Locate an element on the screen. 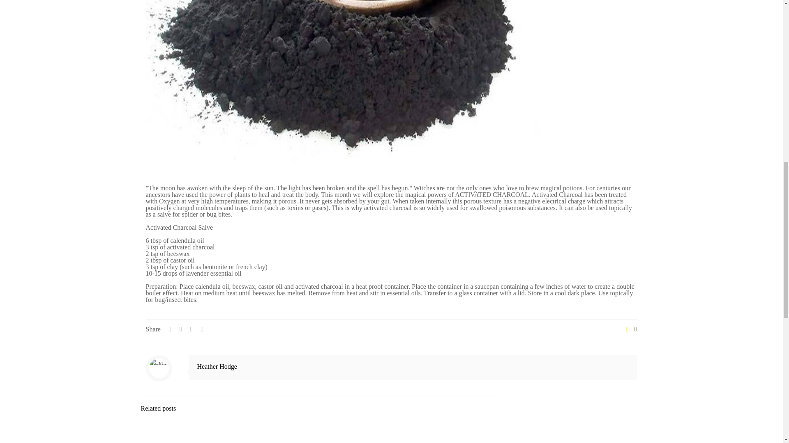 Image resolution: width=789 pixels, height=443 pixels. 0 is located at coordinates (630, 329).